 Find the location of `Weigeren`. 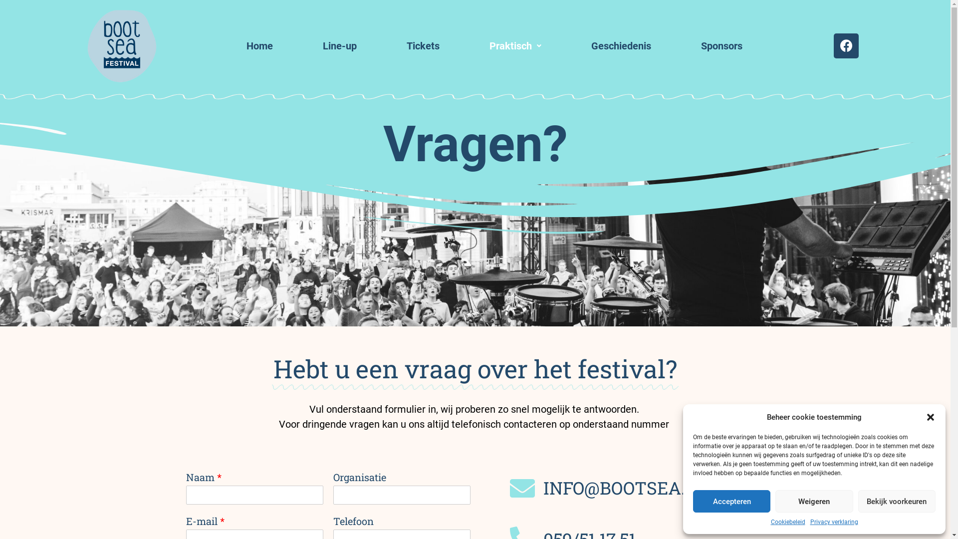

Weigeren is located at coordinates (814, 501).